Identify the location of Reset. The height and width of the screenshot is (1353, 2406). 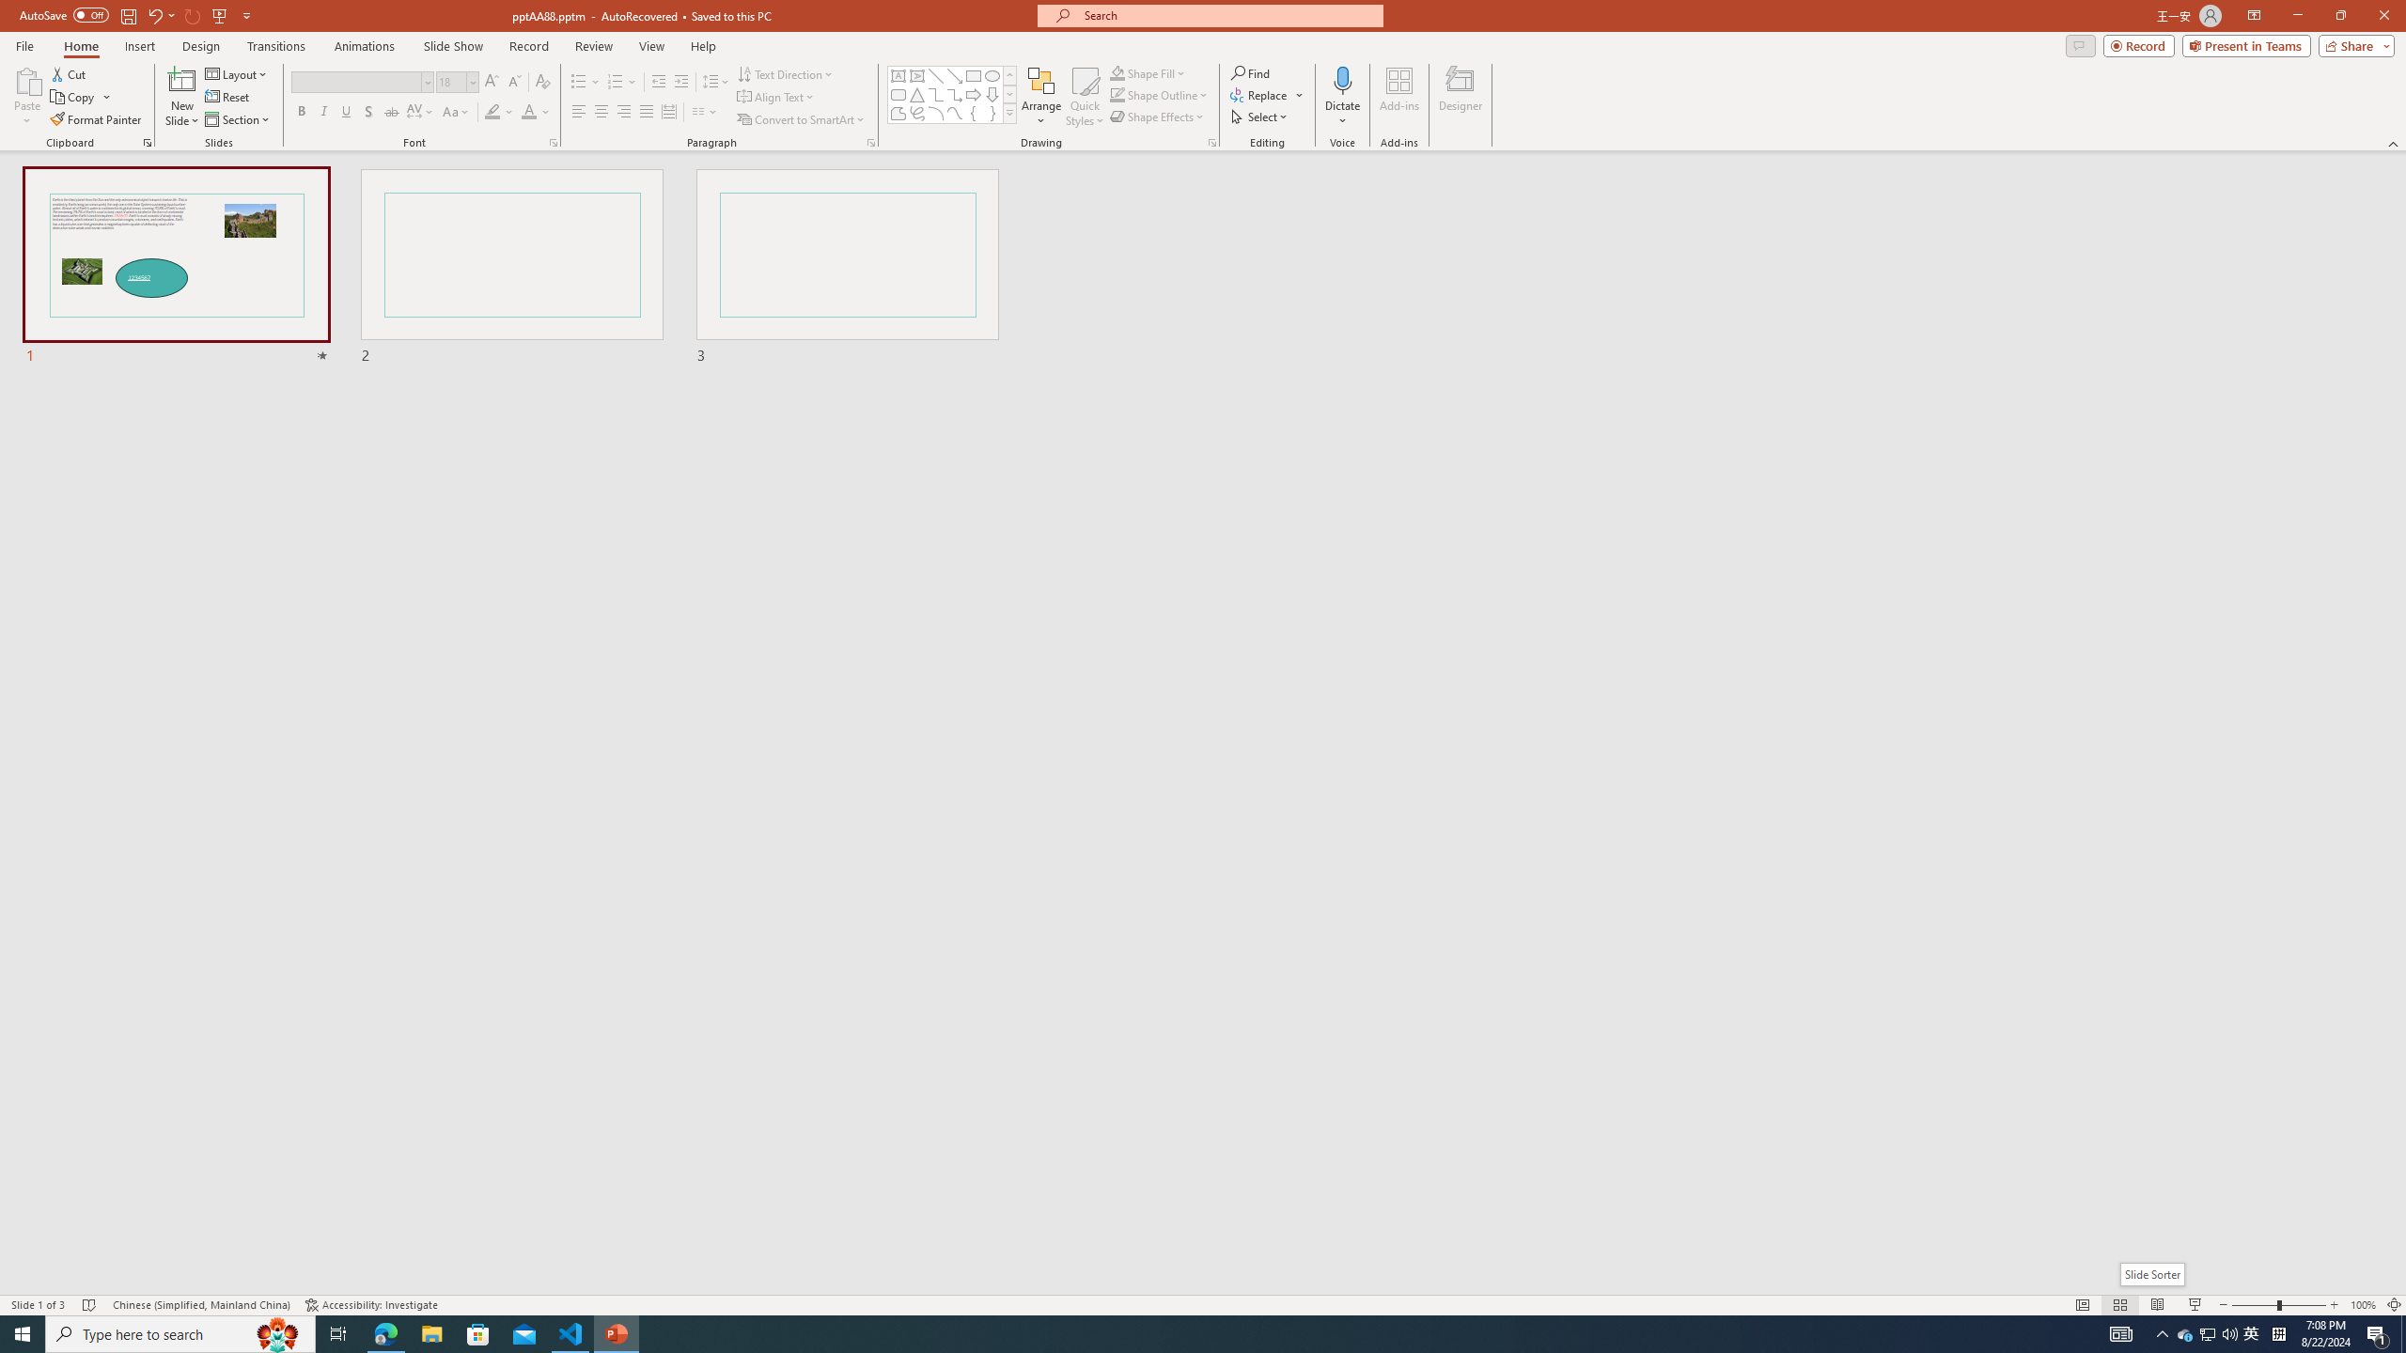
(228, 98).